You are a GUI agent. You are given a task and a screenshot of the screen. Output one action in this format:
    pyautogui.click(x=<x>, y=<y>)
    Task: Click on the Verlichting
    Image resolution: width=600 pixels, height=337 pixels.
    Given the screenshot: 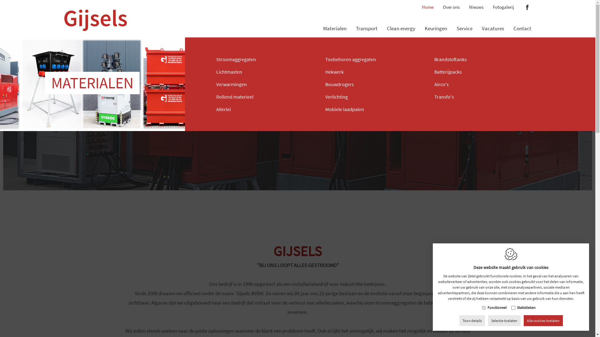 What is the action you would take?
    pyautogui.click(x=372, y=98)
    